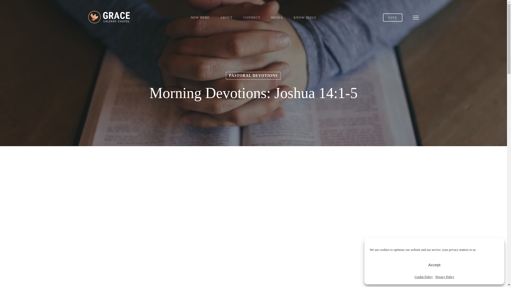 Image resolution: width=511 pixels, height=287 pixels. I want to click on Accept, so click(434, 265).